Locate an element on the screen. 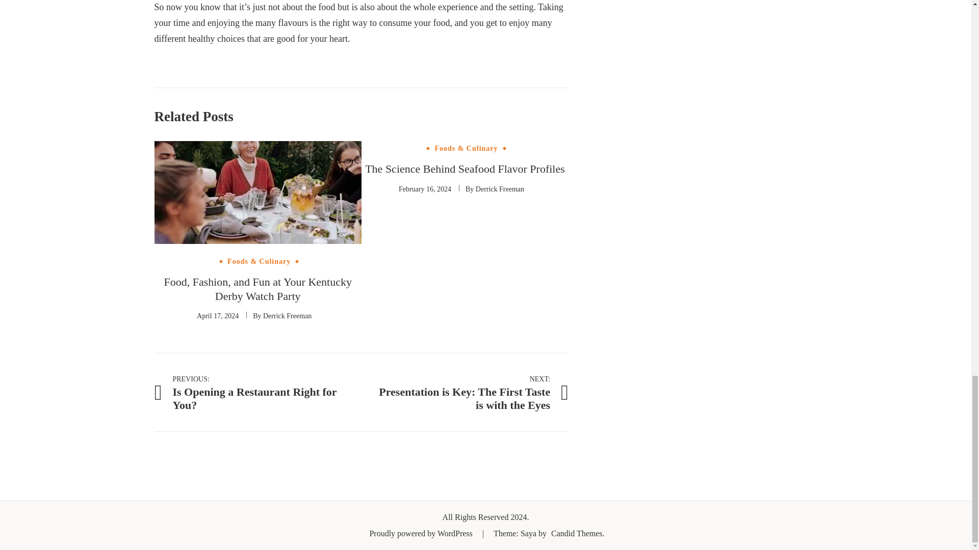  Derrick Freeman is located at coordinates (465, 169).